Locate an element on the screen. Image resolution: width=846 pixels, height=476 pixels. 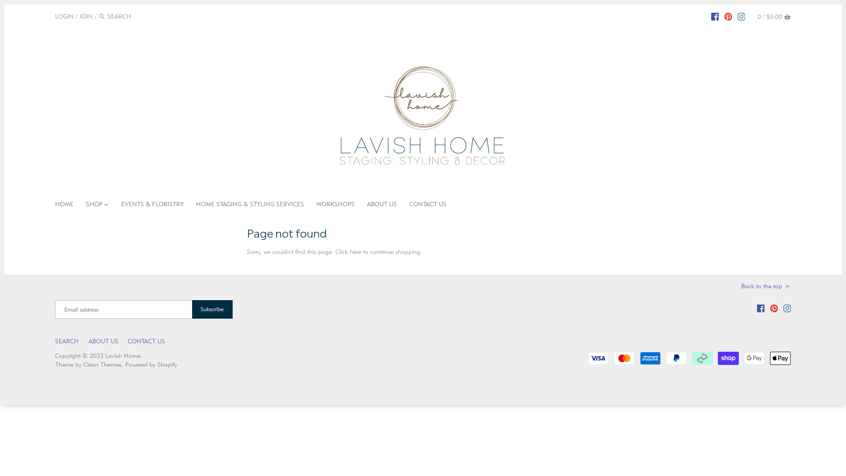
INSTAGRAM is located at coordinates (742, 16).